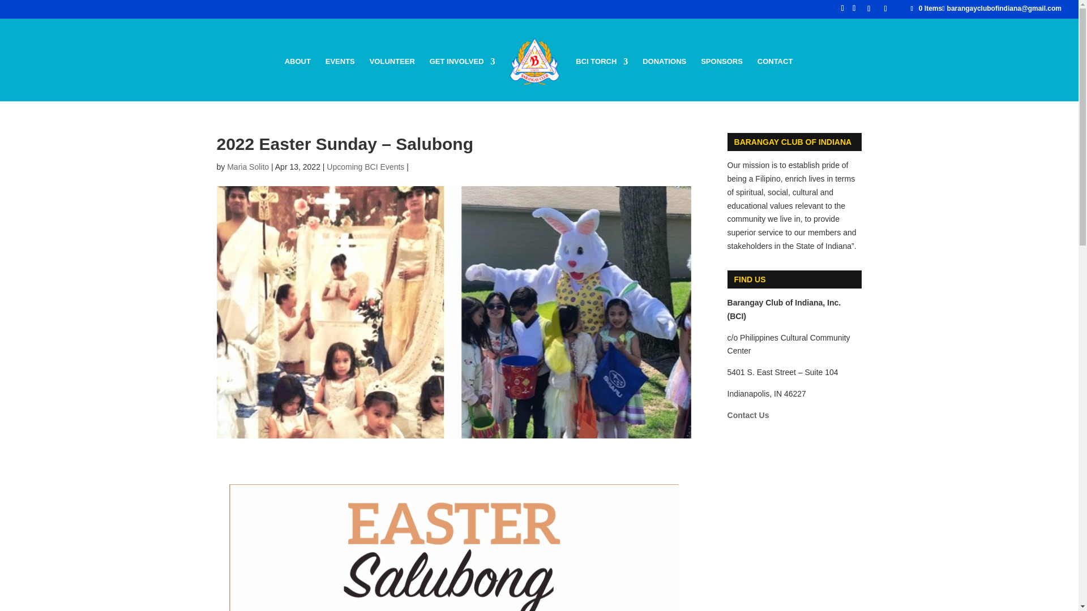  Describe the element at coordinates (721, 79) in the screenshot. I see `SPONSORS` at that location.